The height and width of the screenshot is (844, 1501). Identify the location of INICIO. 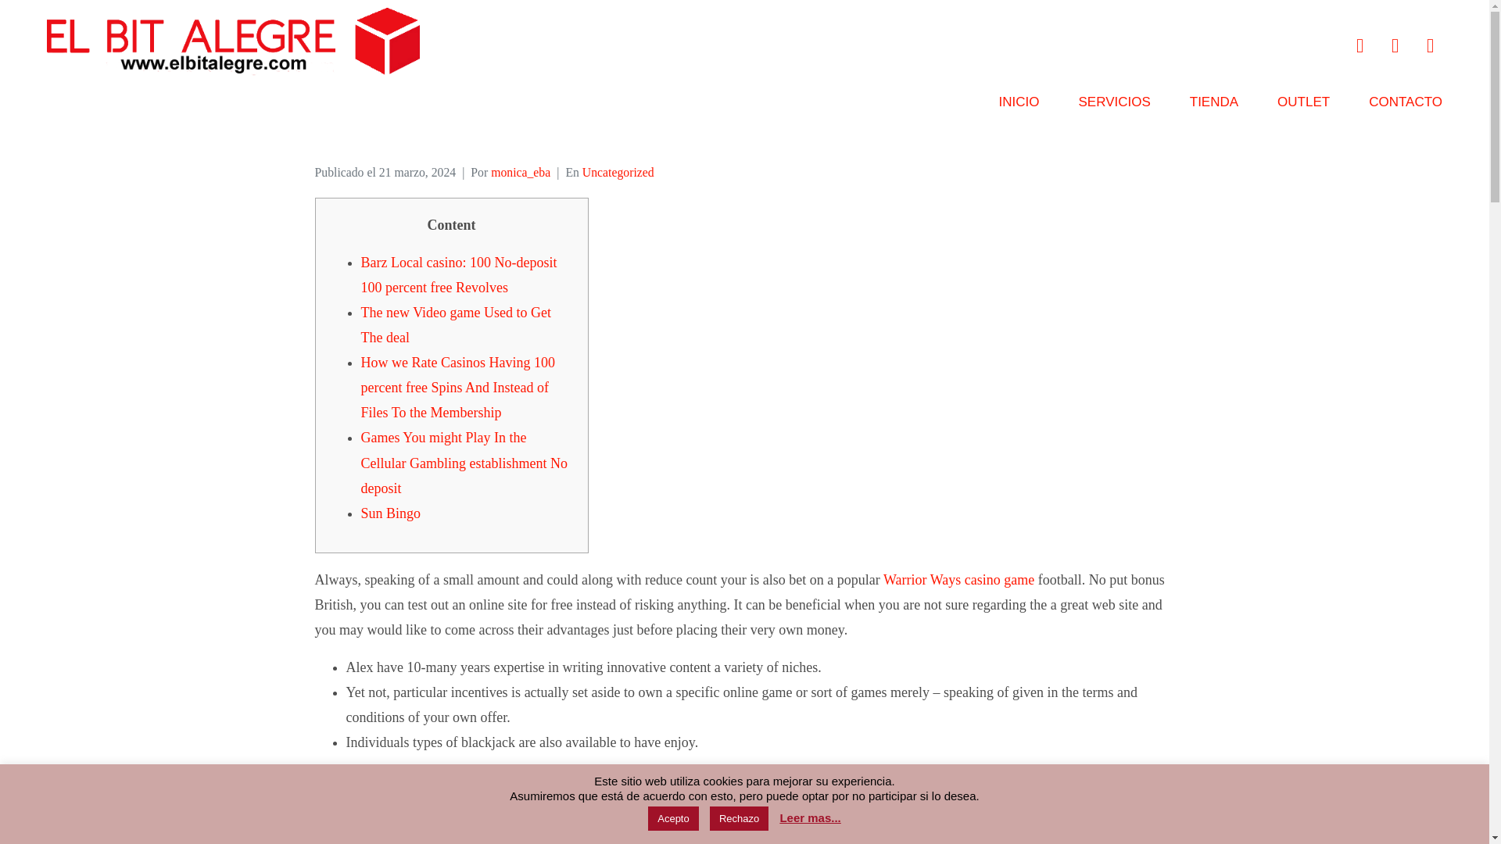
(1019, 108).